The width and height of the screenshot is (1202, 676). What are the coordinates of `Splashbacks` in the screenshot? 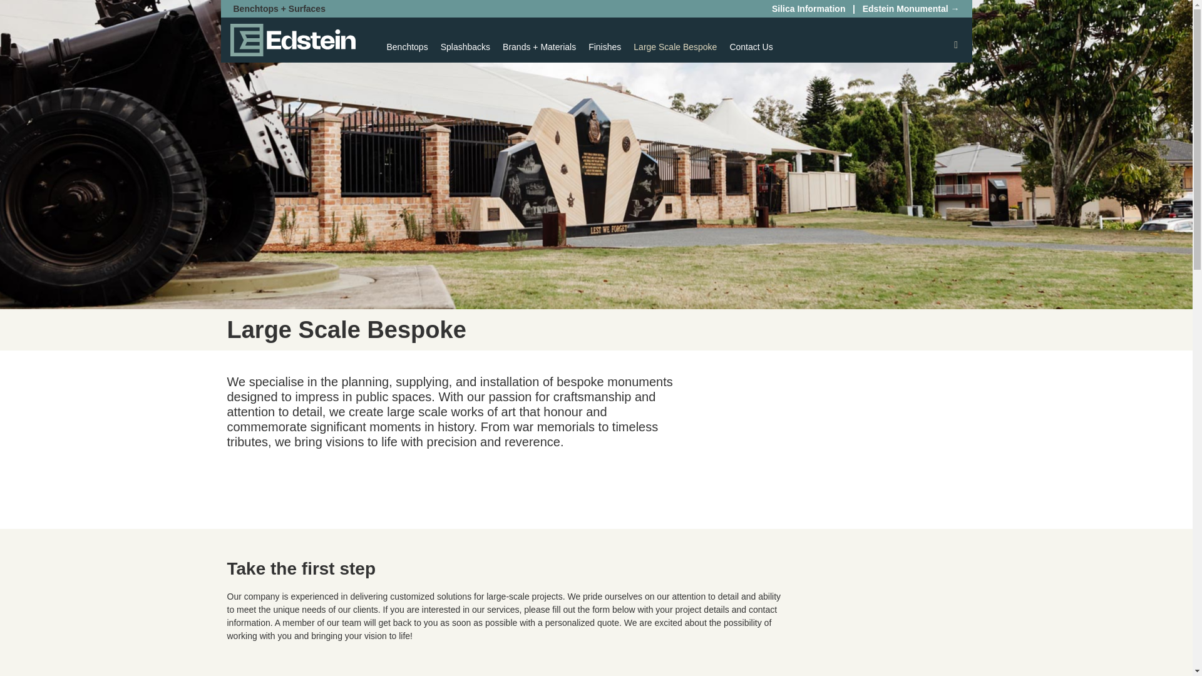 It's located at (465, 46).